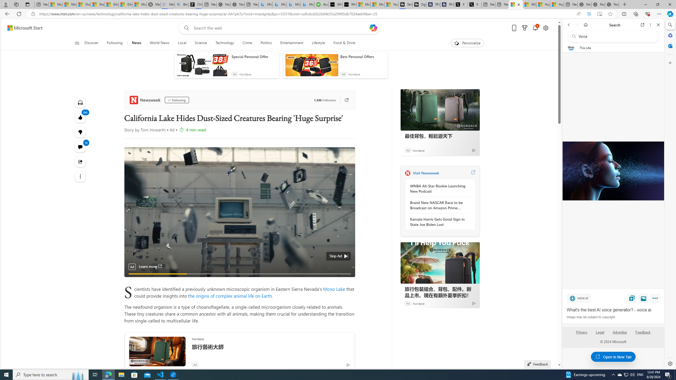 The image size is (676, 380). I want to click on Legal, so click(600, 332).